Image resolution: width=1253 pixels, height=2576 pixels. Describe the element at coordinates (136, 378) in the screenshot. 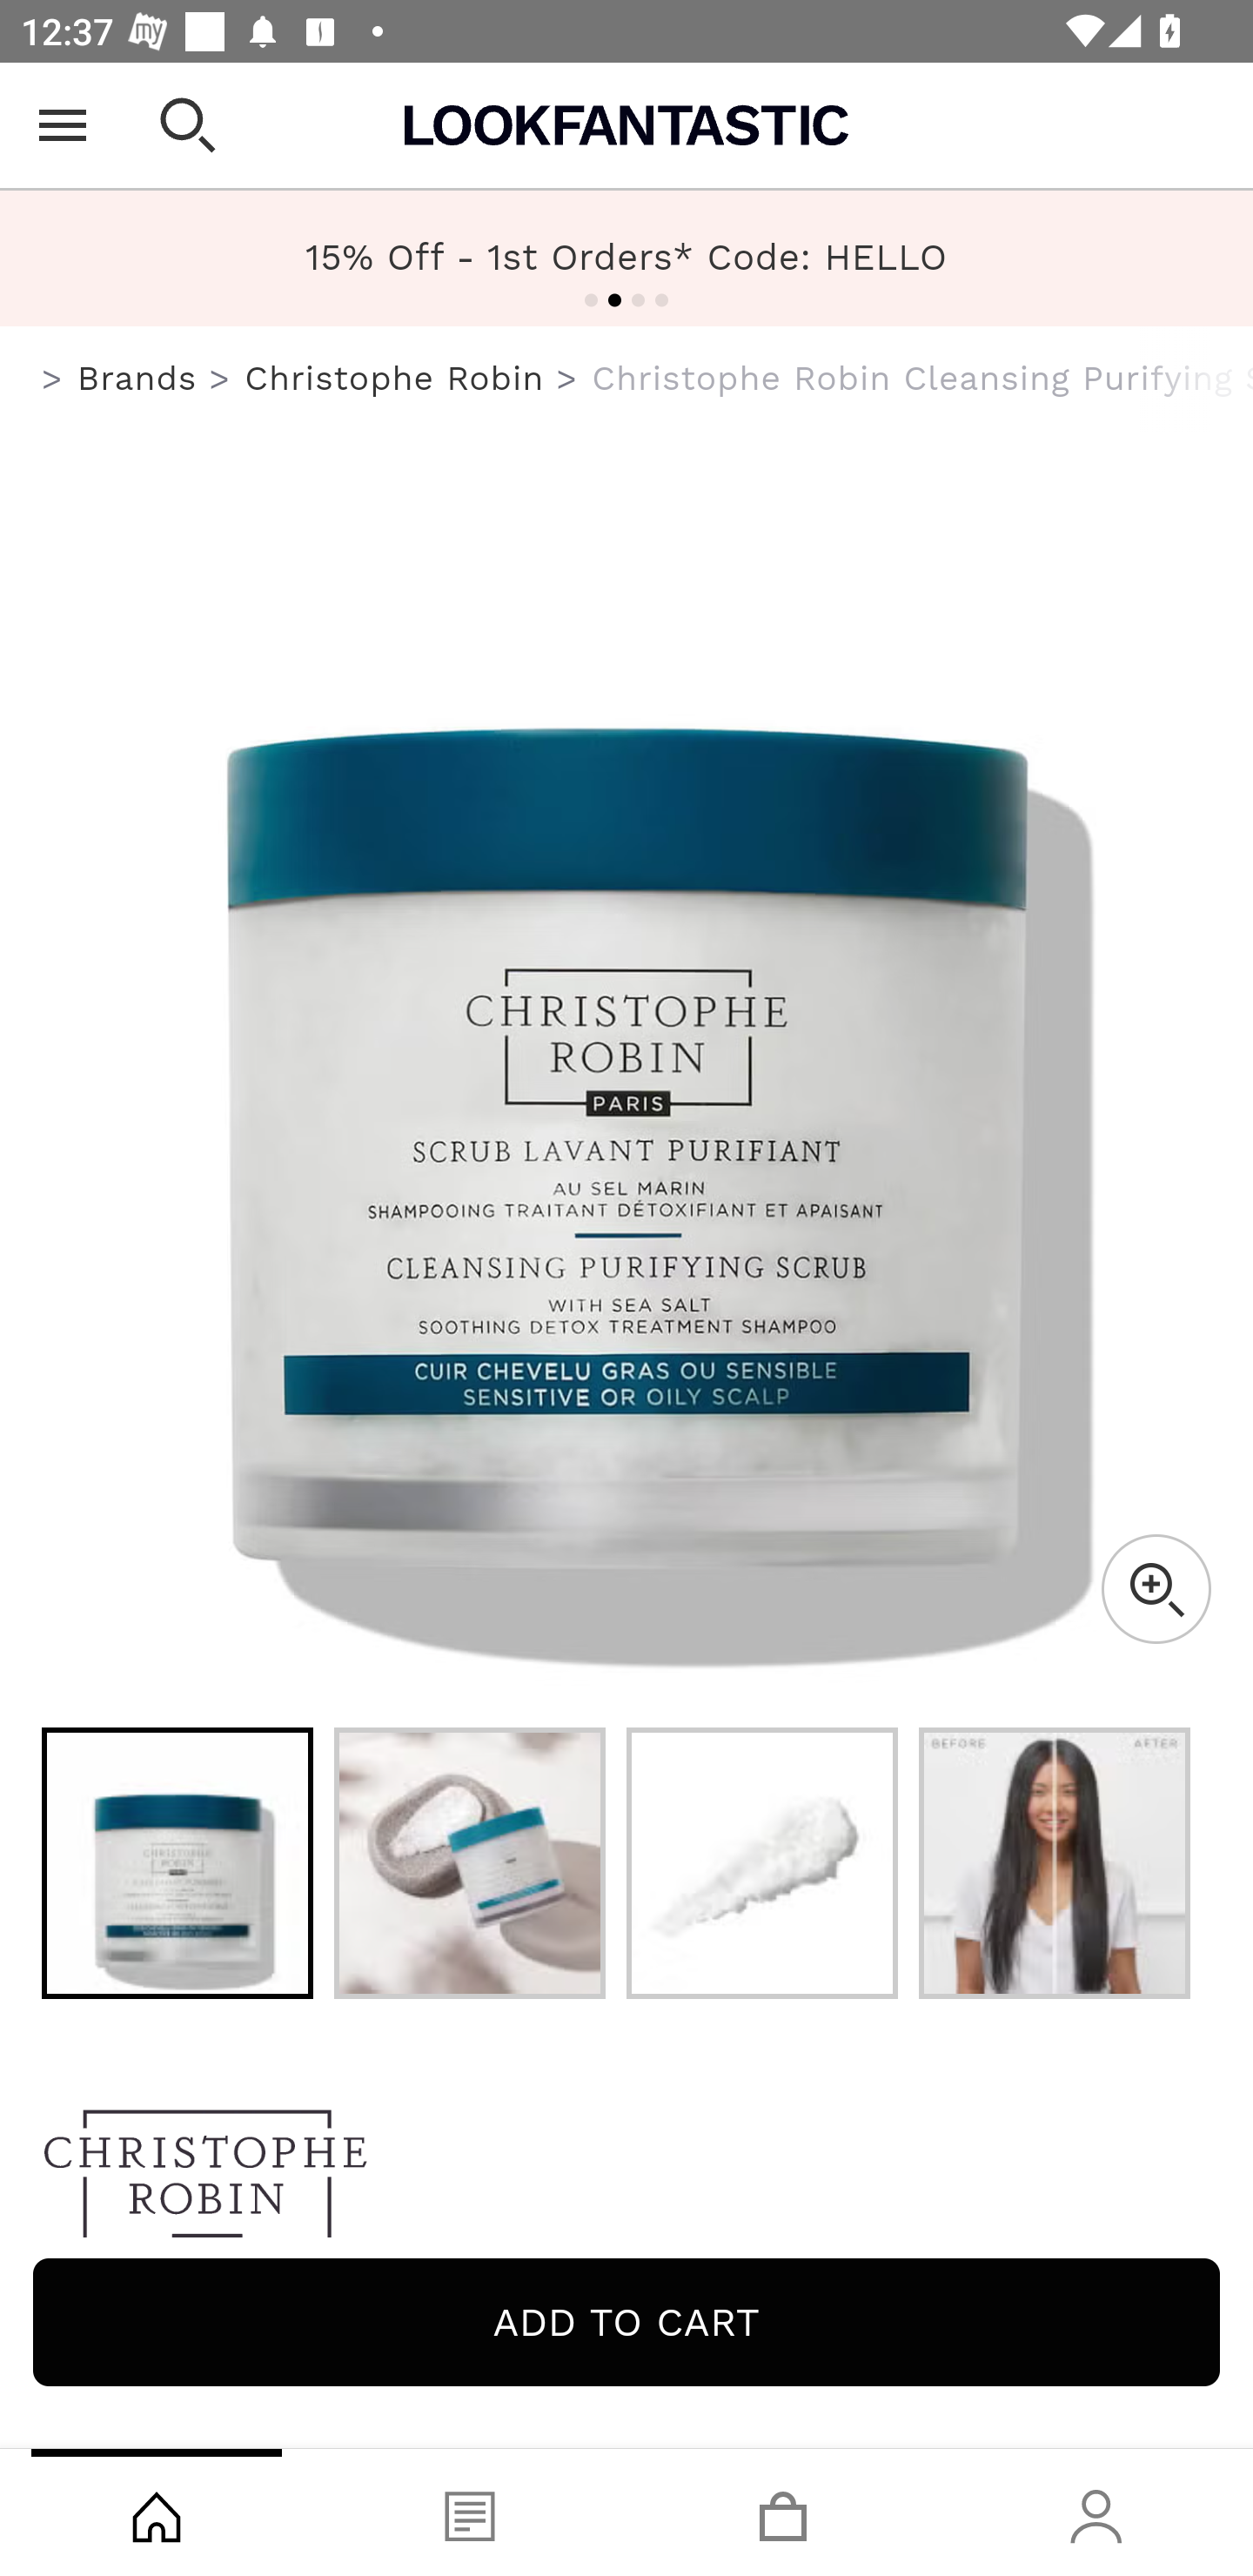

I see `Brands` at that location.